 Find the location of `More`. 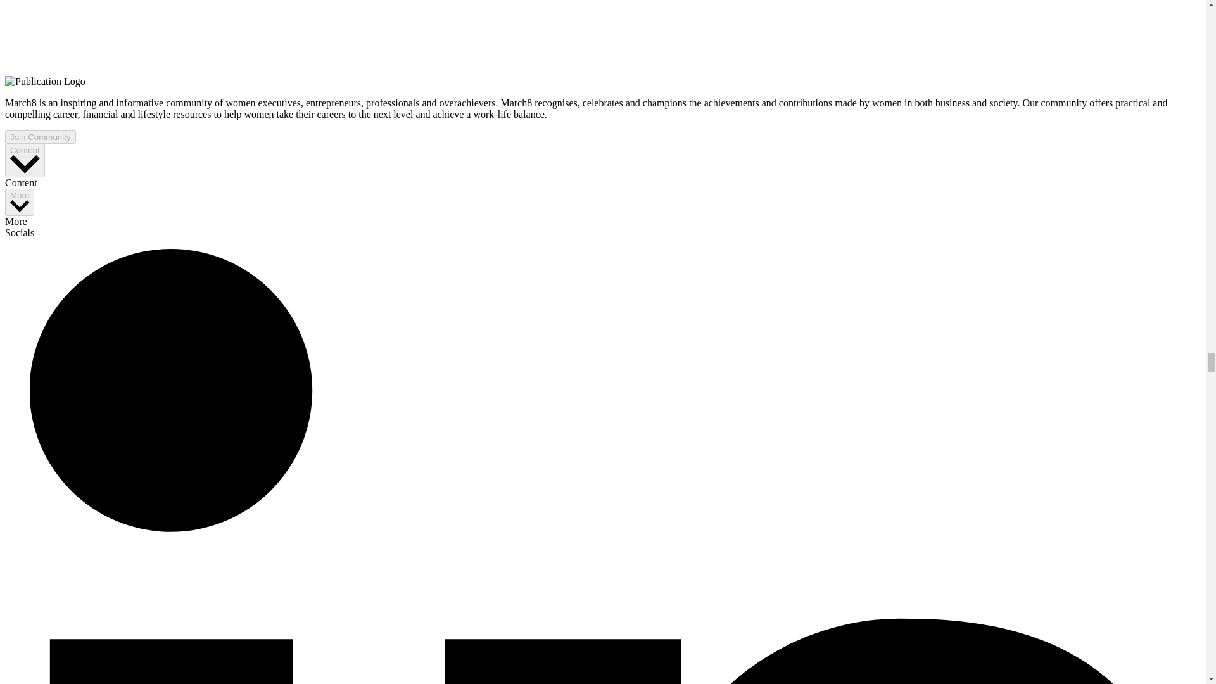

More is located at coordinates (19, 203).